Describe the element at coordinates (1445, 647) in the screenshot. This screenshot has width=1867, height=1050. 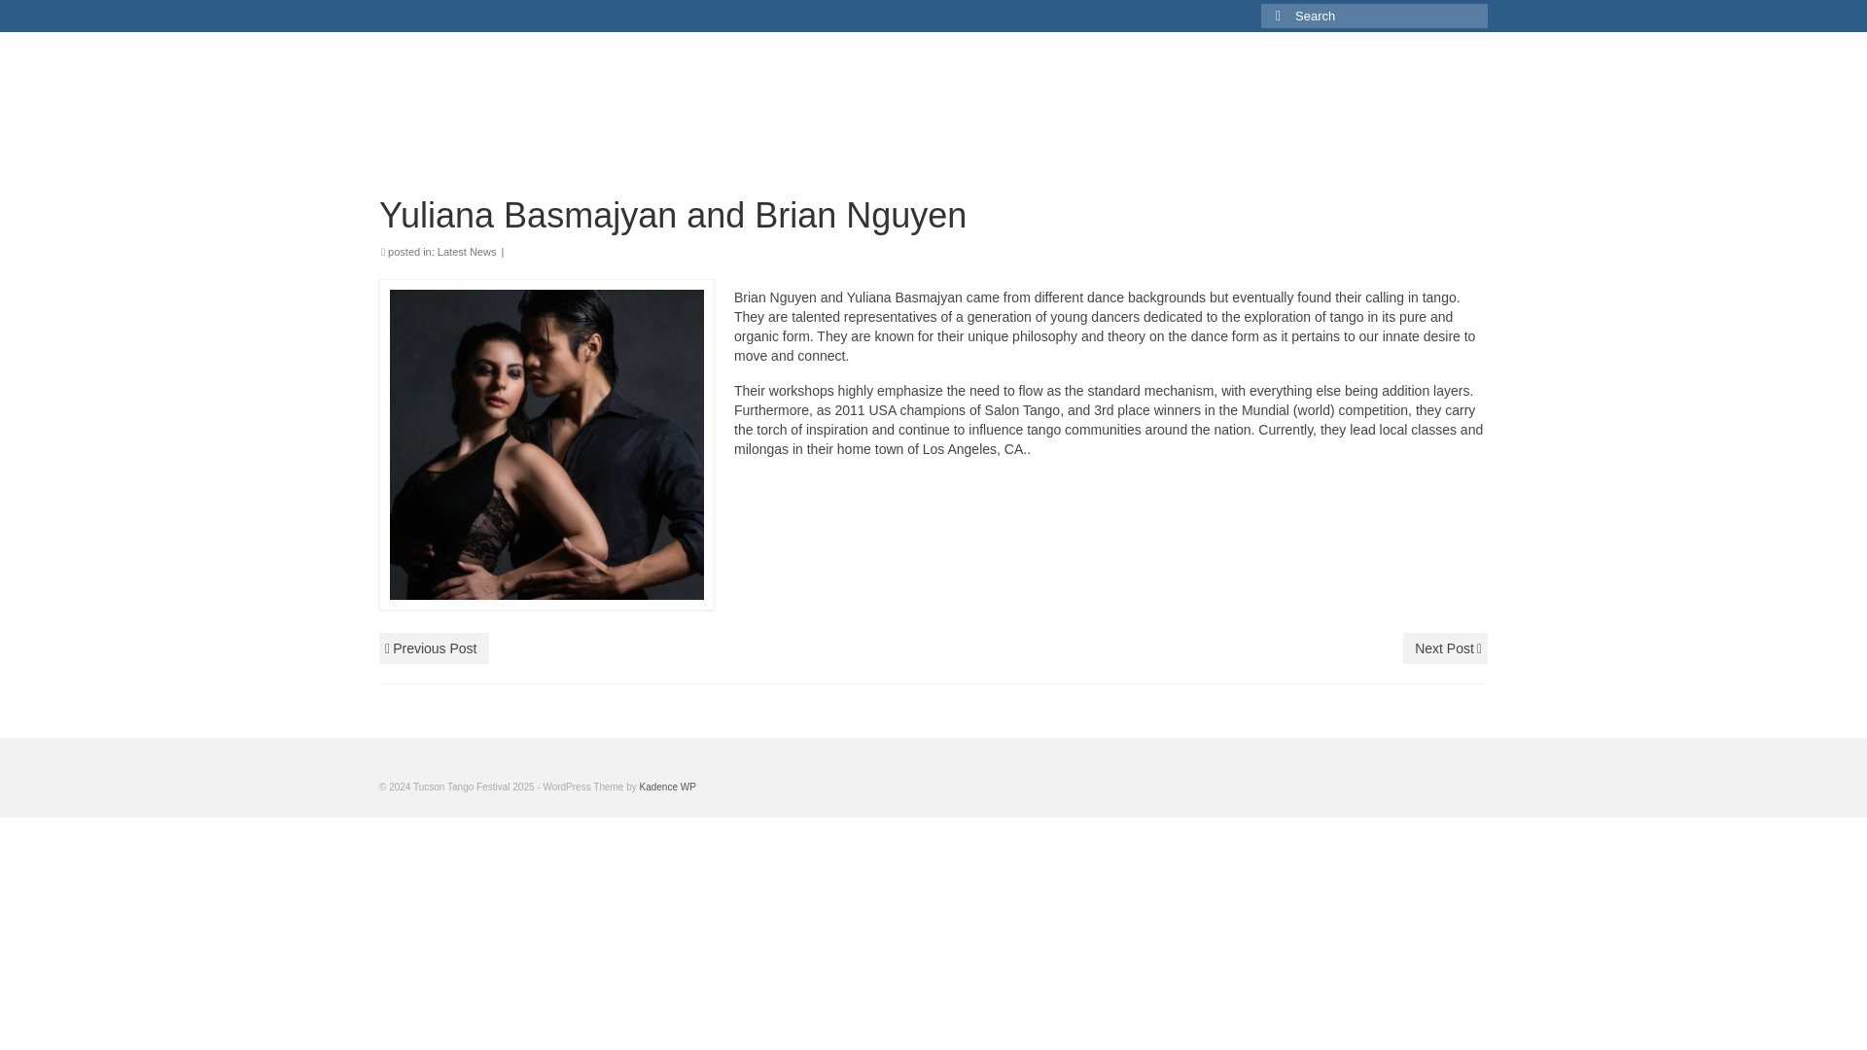
I see `Next Post` at that location.